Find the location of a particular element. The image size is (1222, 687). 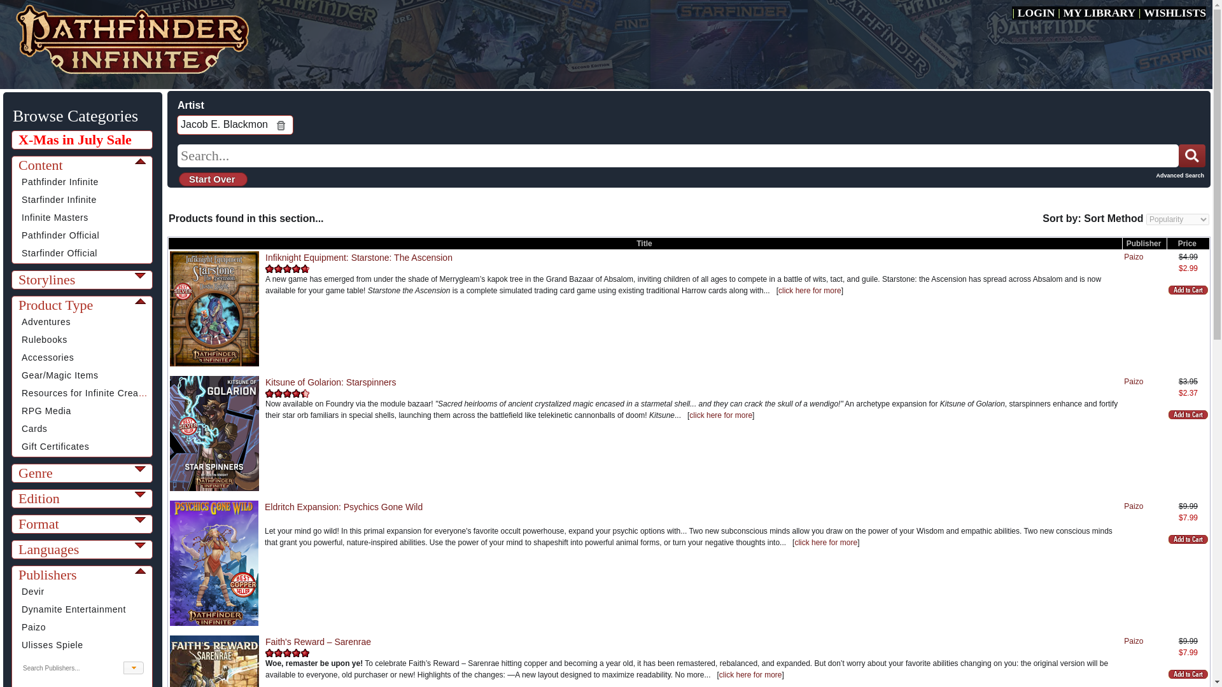

Pathfinder Infinite is located at coordinates (60, 181).